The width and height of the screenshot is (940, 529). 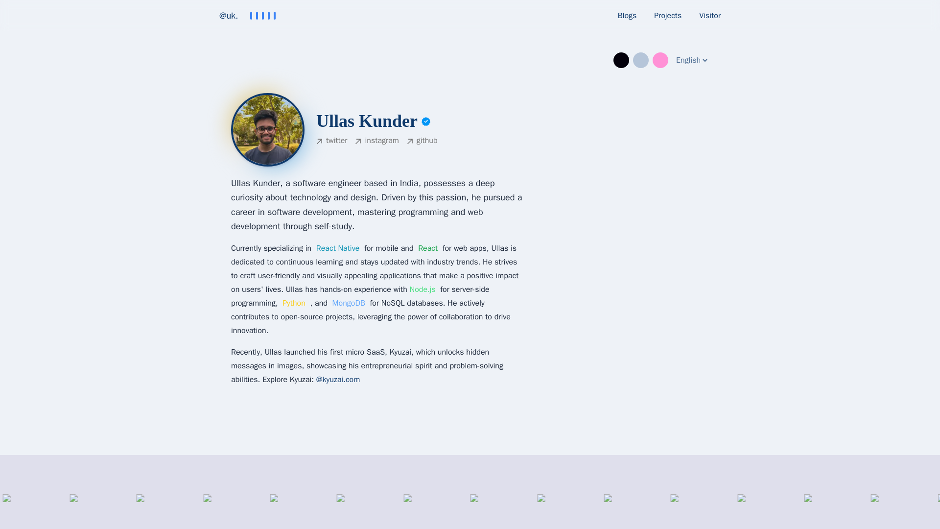 What do you see at coordinates (386, 506) in the screenshot?
I see `html icon` at bounding box center [386, 506].